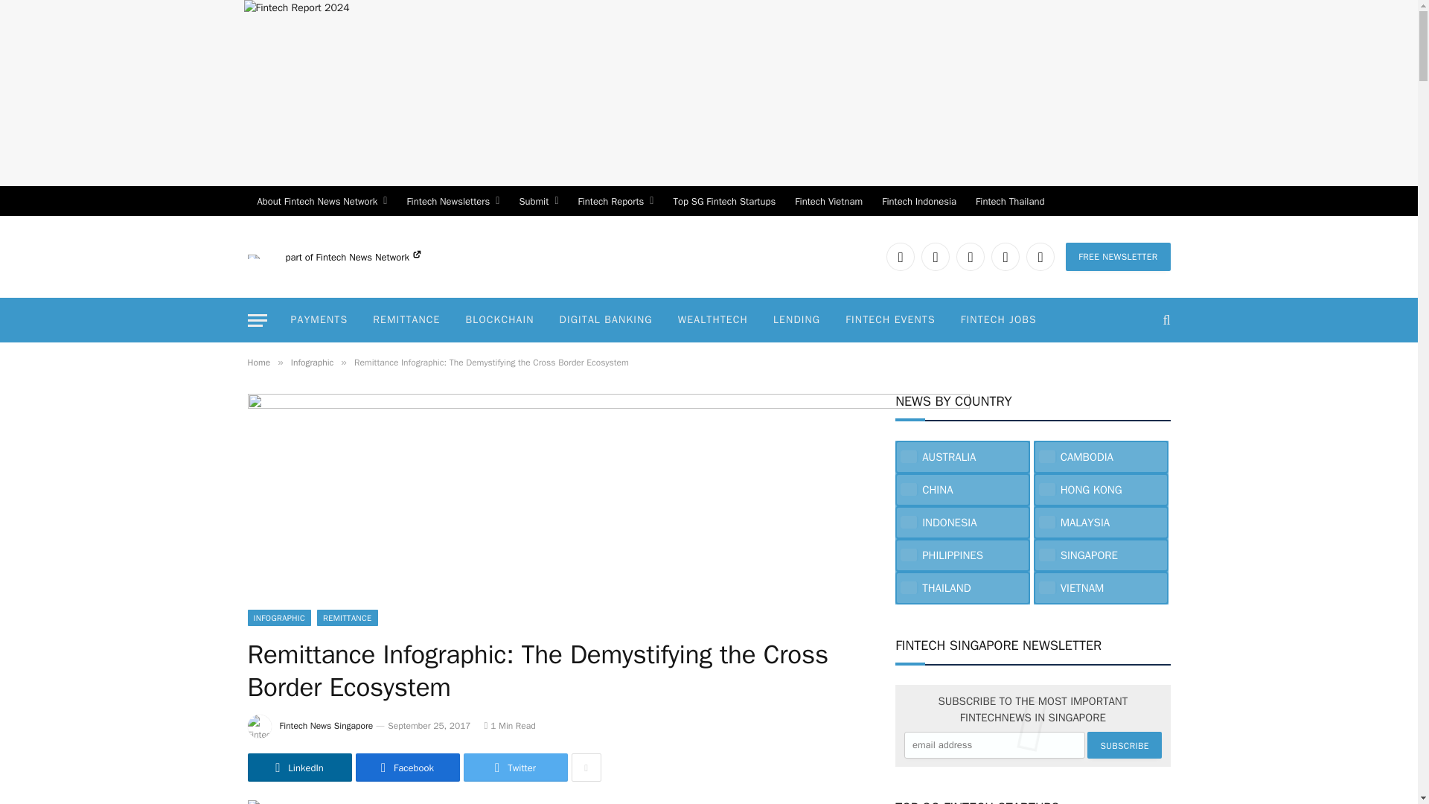  What do you see at coordinates (326, 725) in the screenshot?
I see `Posts by Fintech News Singapore` at bounding box center [326, 725].